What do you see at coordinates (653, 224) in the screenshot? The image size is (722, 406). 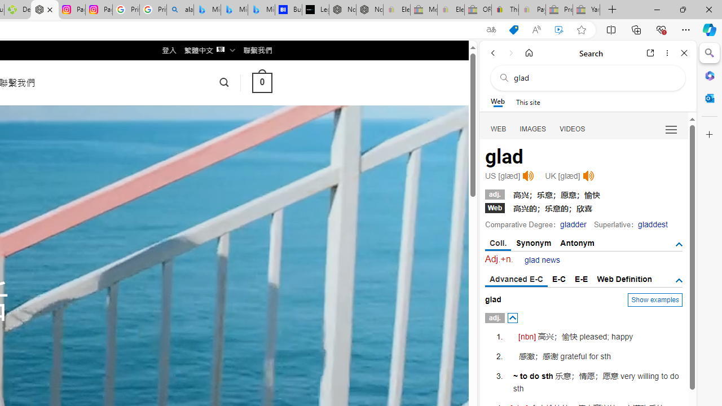 I see `gladdest` at bounding box center [653, 224].